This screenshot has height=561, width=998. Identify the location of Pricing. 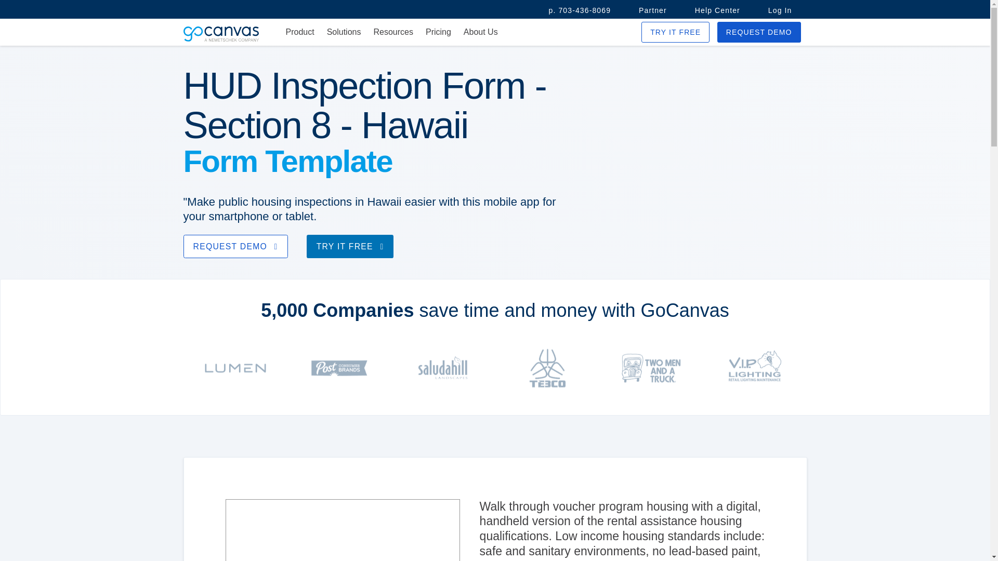
(438, 32).